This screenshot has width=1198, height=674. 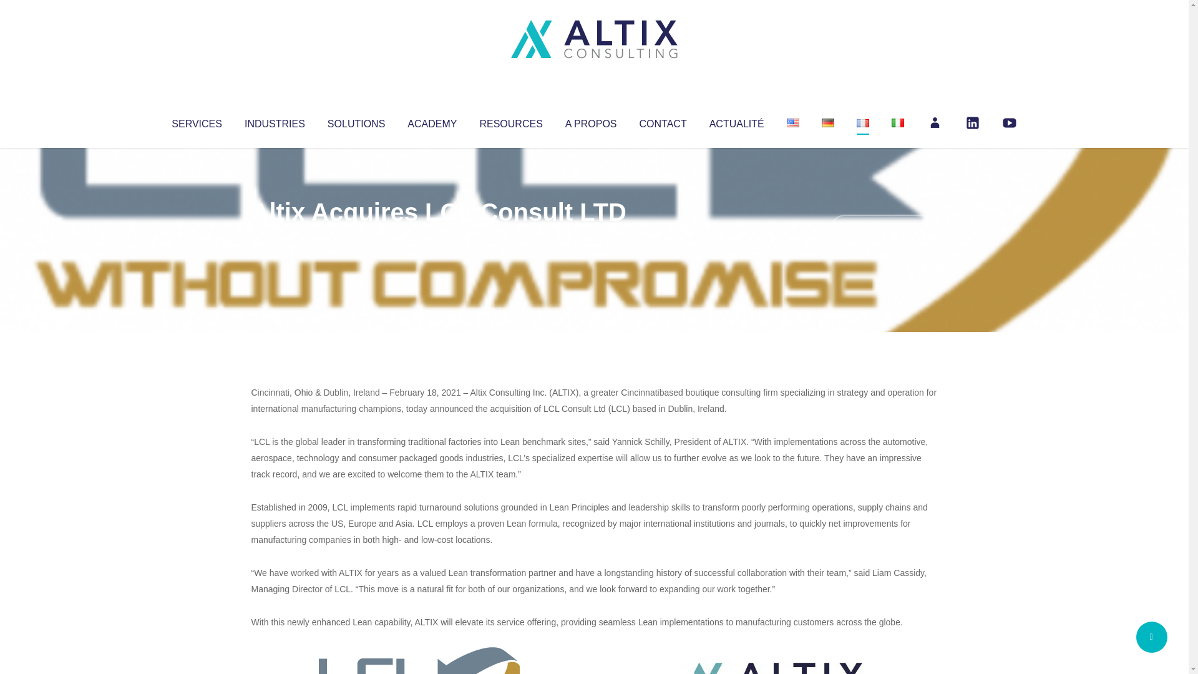 I want to click on SERVICES, so click(x=196, y=121).